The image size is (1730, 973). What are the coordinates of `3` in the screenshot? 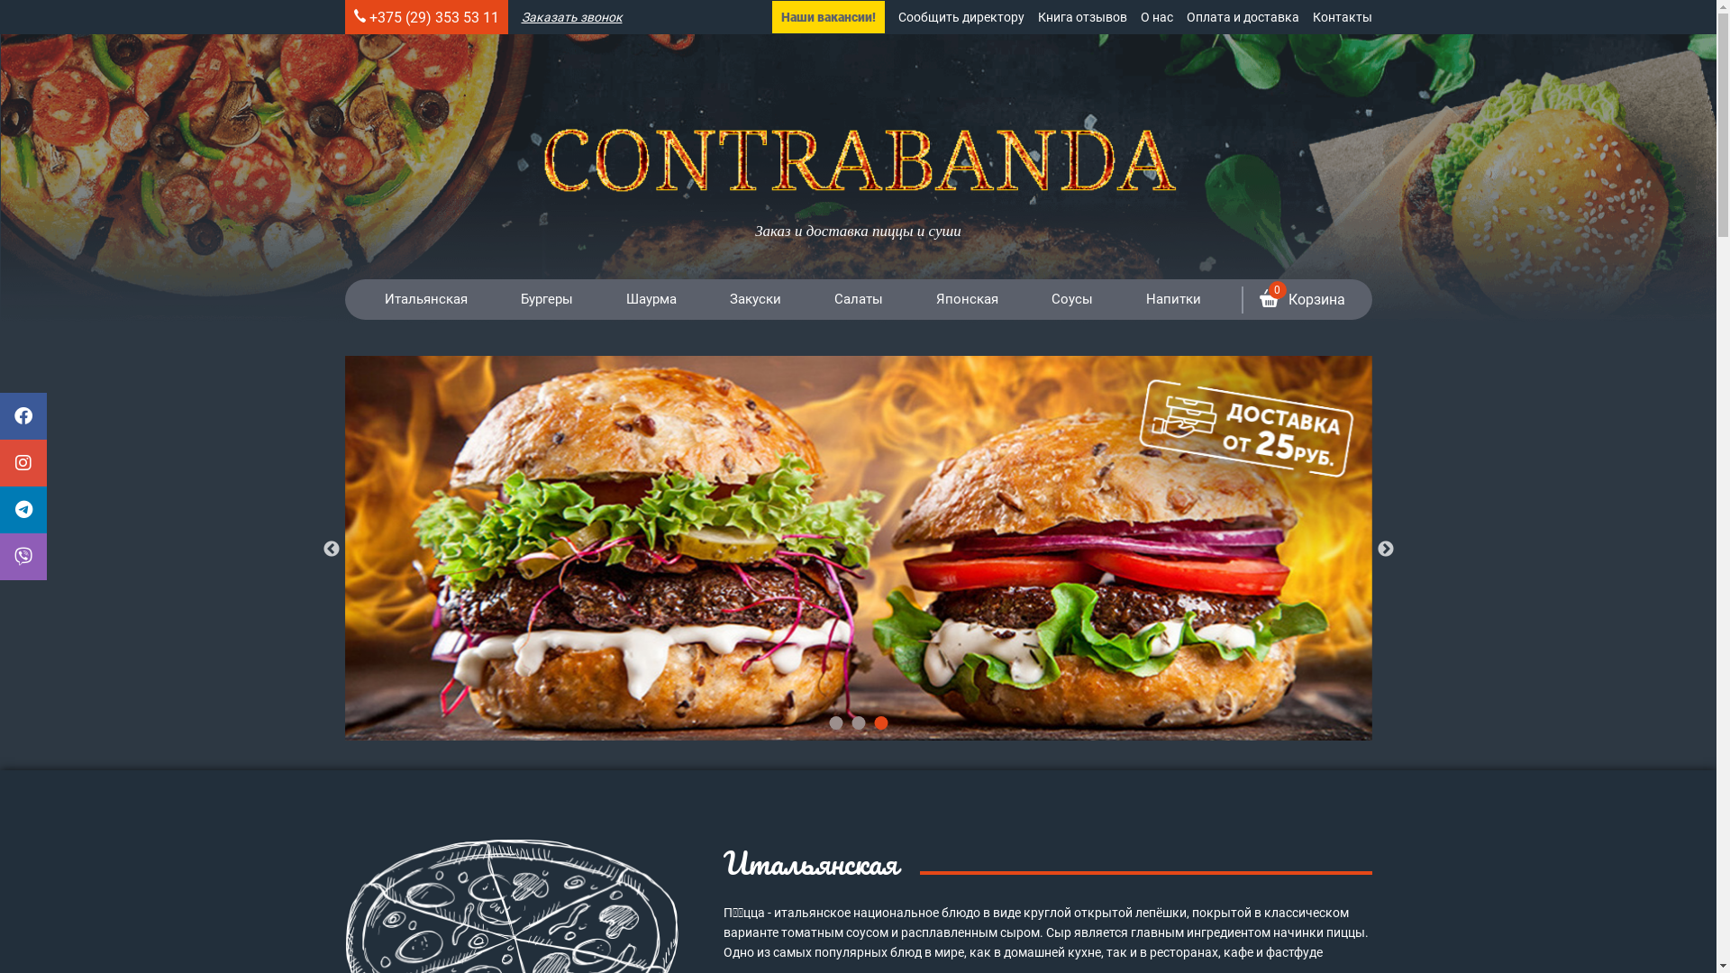 It's located at (881, 723).